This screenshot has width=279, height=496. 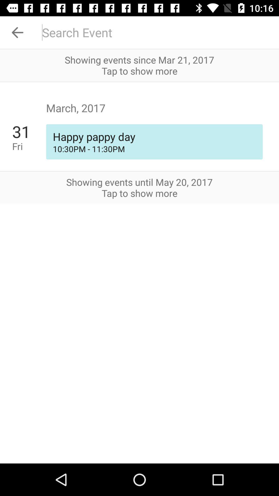 What do you see at coordinates (154, 136) in the screenshot?
I see `open icon above 10 30pm 11 icon` at bounding box center [154, 136].